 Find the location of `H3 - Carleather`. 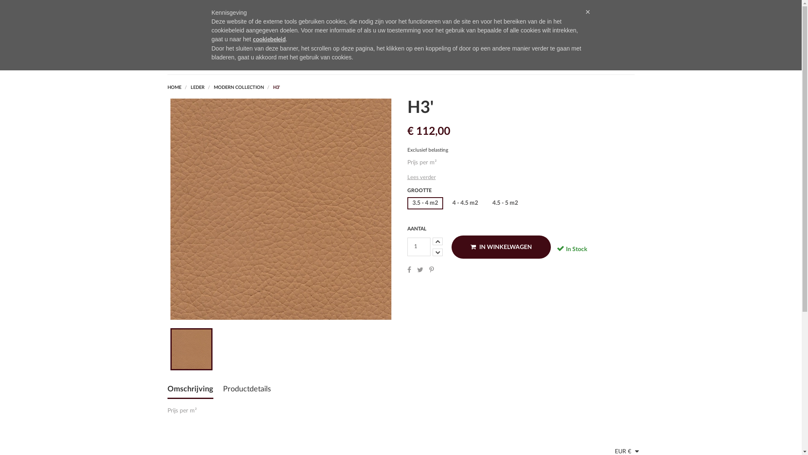

H3 - Carleather is located at coordinates (281, 209).